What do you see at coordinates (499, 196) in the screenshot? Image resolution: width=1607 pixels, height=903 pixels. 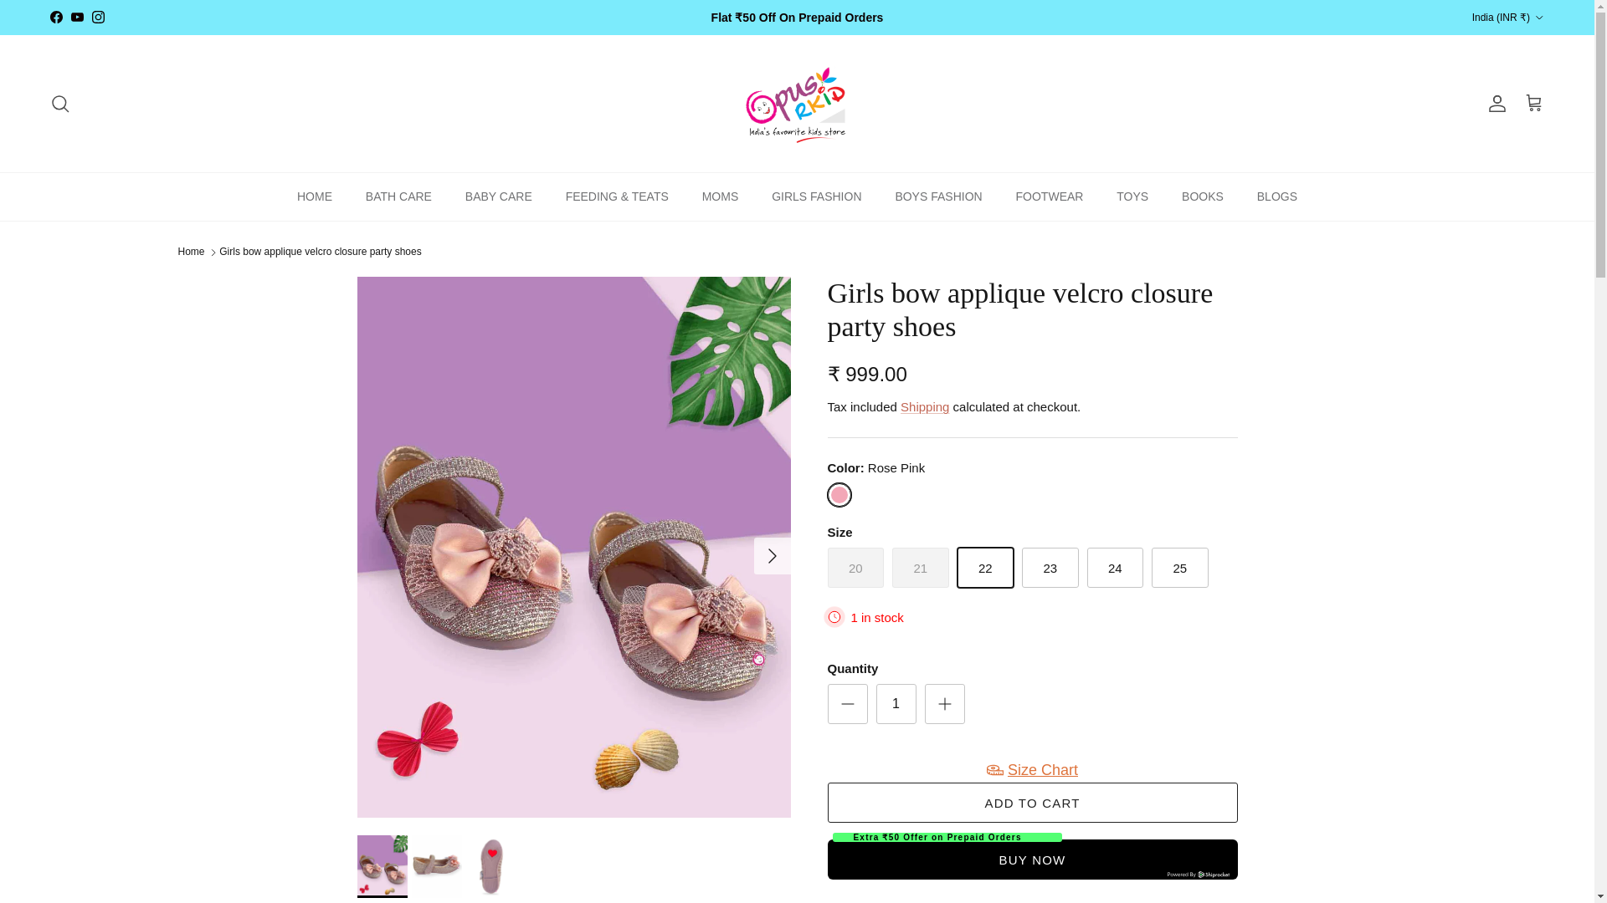 I see `BABY CARE` at bounding box center [499, 196].